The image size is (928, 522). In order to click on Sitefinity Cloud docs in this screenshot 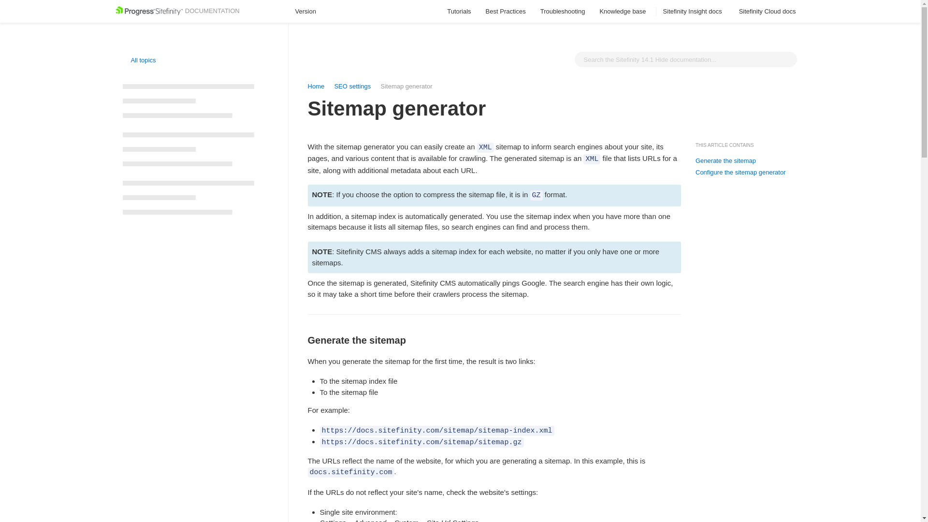, I will do `click(768, 12)`.